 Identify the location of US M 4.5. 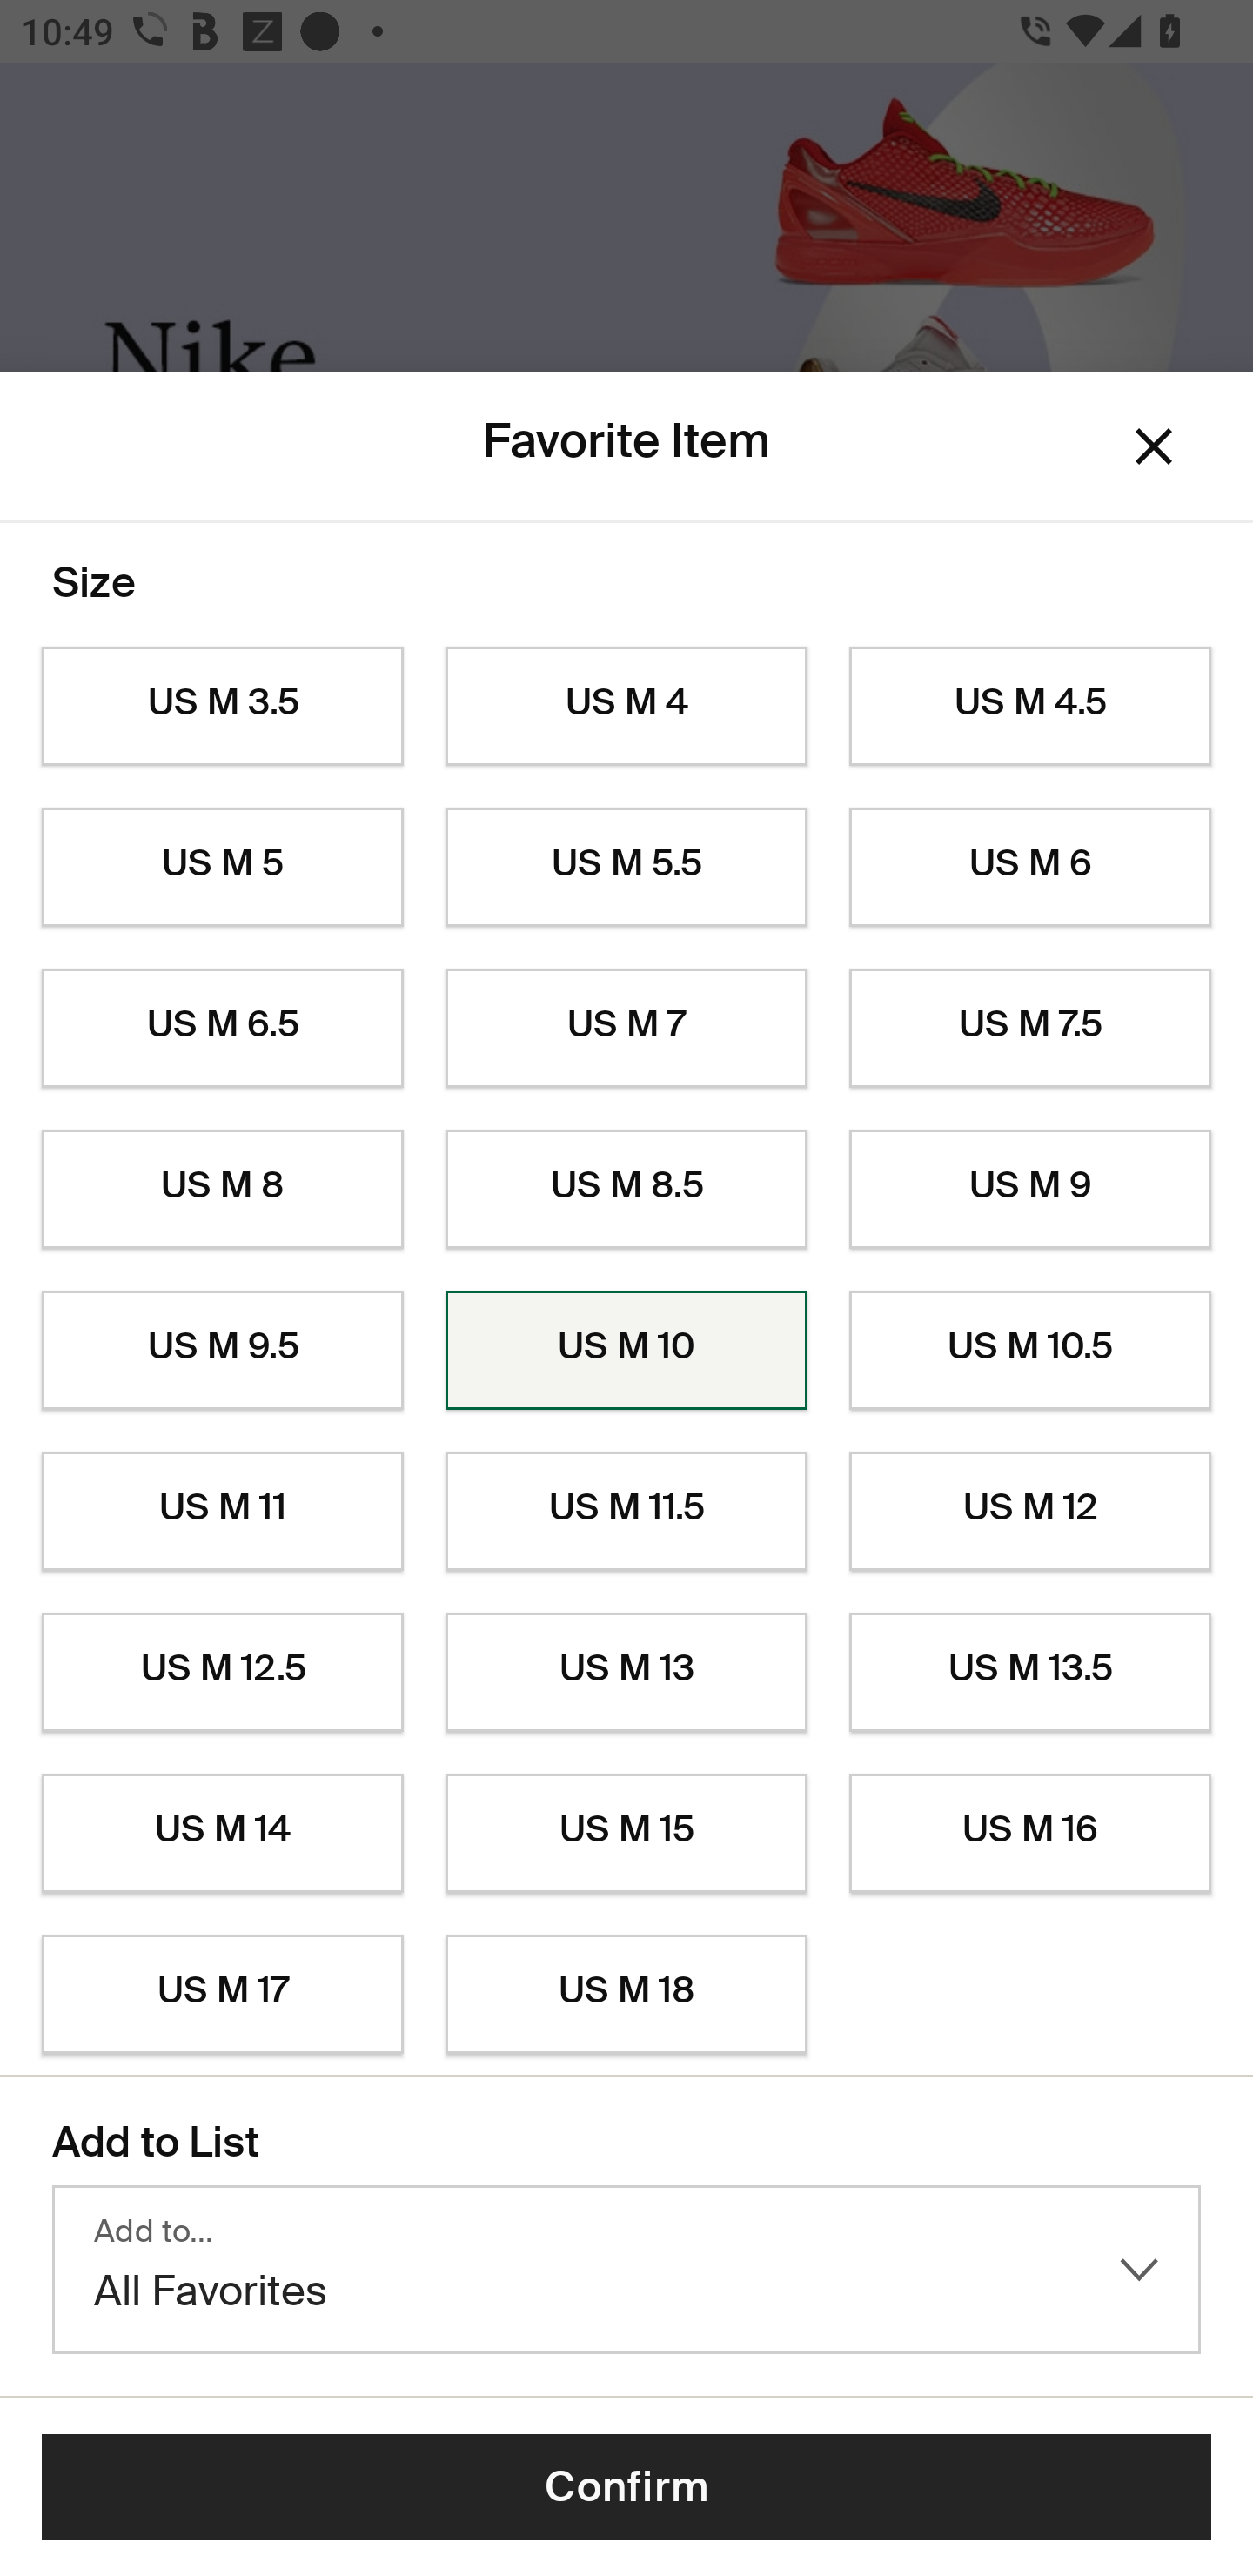
(1030, 707).